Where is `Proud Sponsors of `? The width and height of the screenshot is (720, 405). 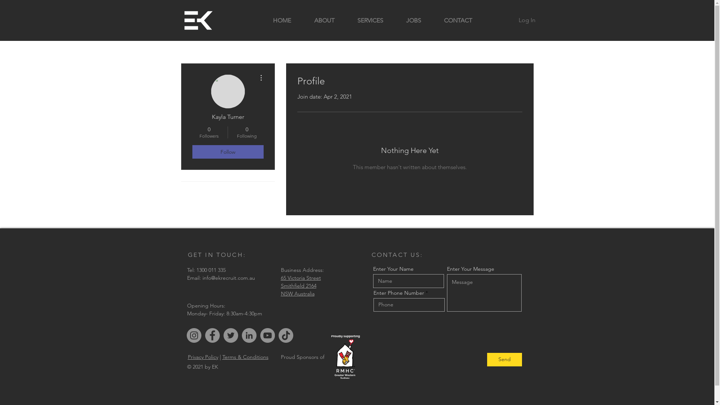 Proud Sponsors of  is located at coordinates (303, 357).